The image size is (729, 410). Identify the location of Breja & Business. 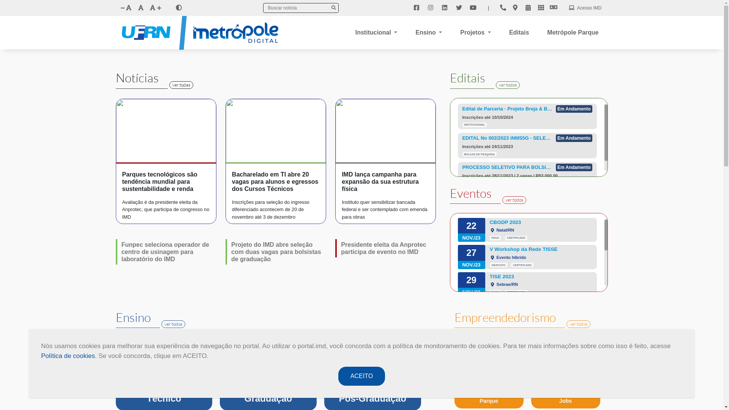
(541, 304).